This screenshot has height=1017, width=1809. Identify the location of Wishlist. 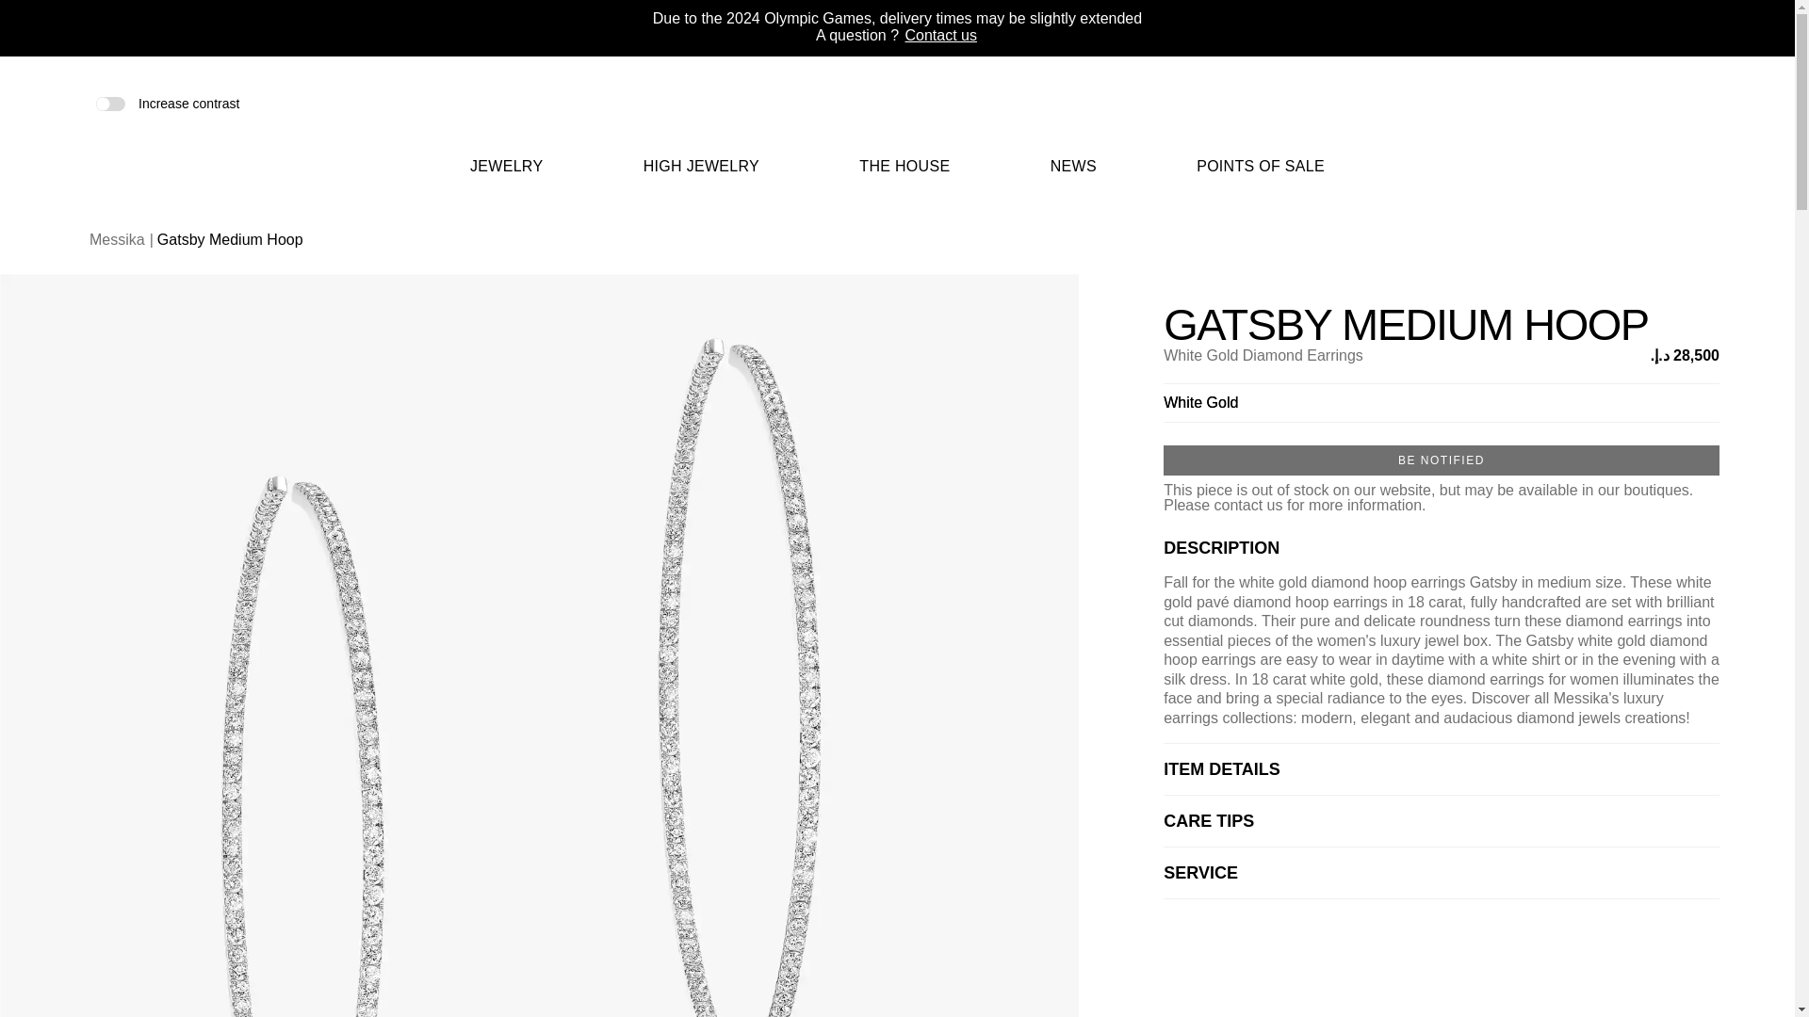
(1645, 105).